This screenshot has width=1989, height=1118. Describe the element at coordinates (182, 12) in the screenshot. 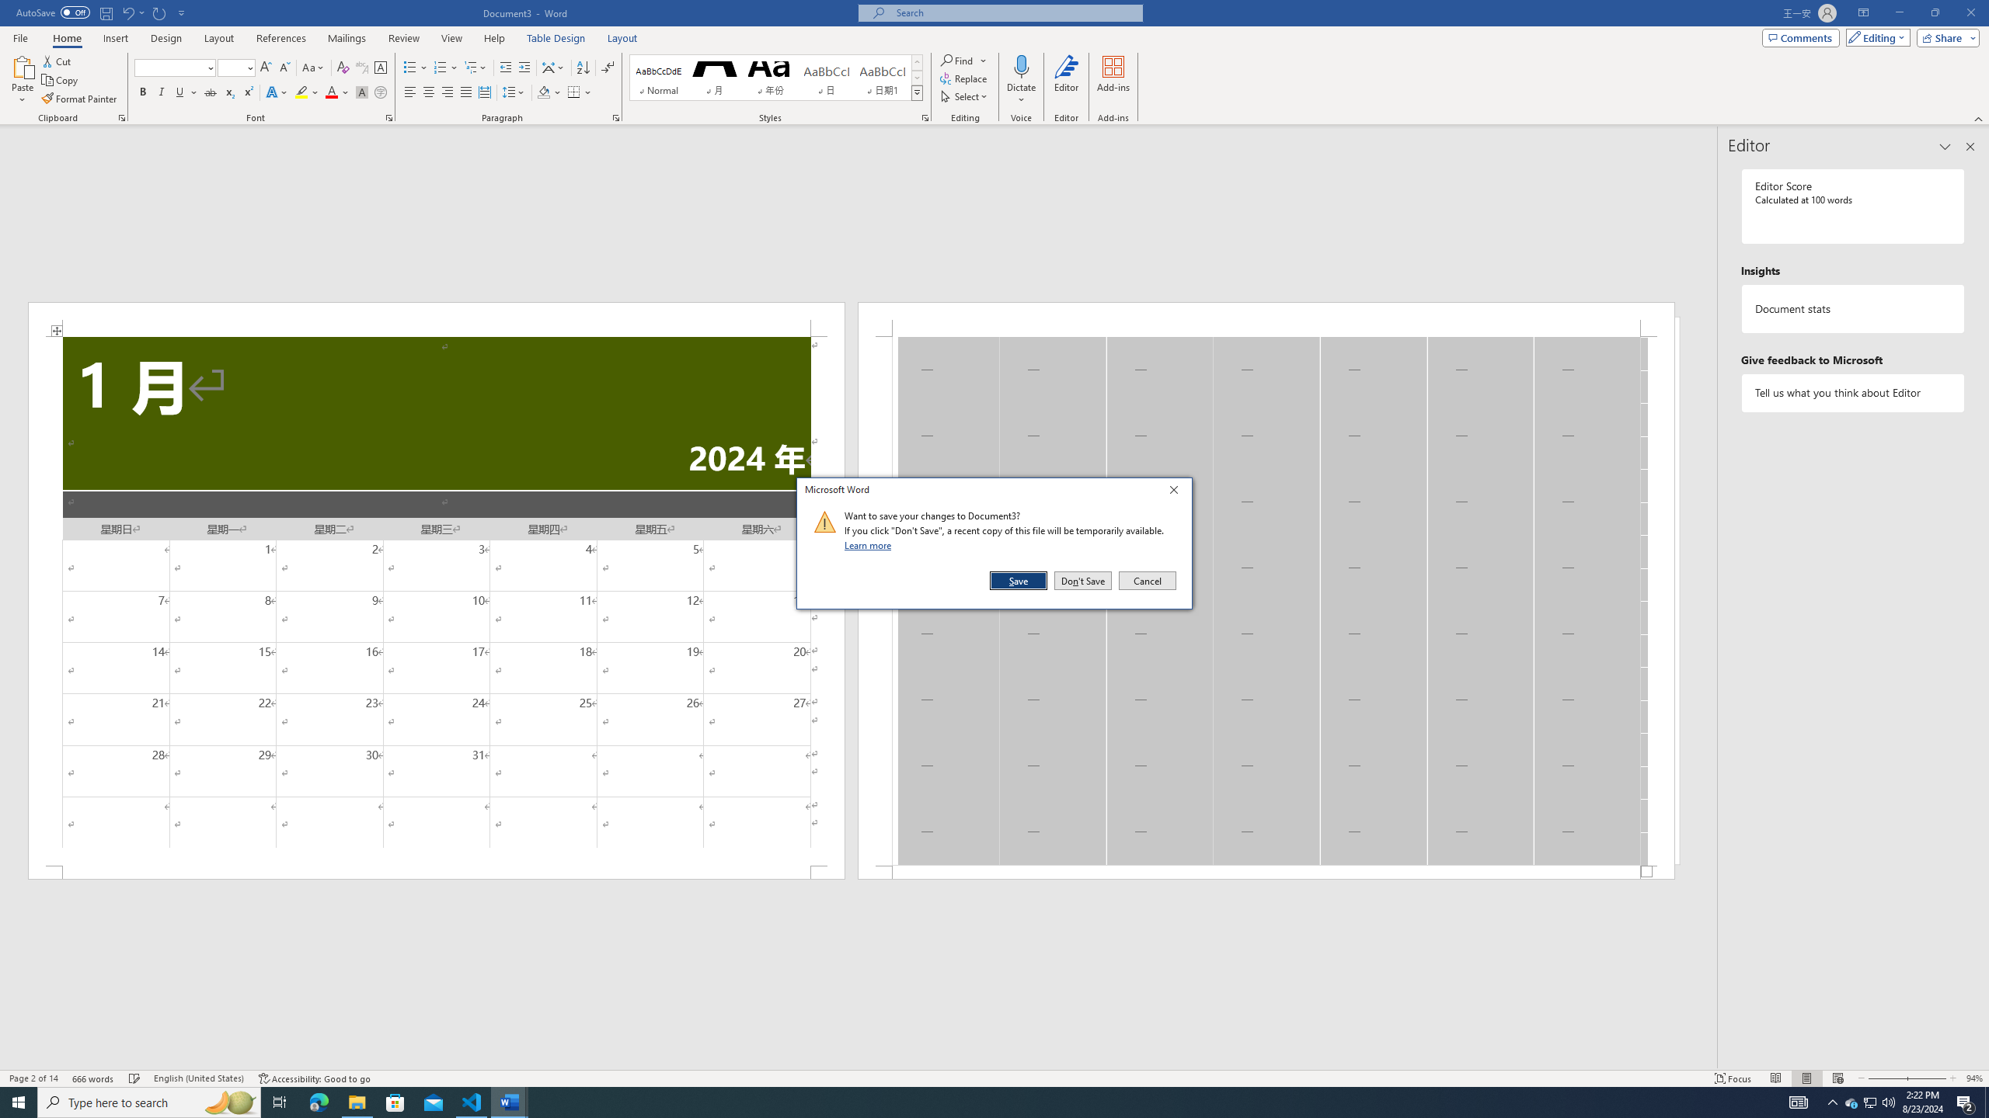

I see `Customize Quick Access Toolbar` at that location.